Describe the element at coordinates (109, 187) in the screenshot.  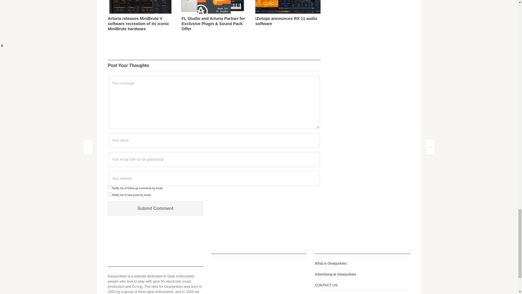
I see `subscribe` at that location.